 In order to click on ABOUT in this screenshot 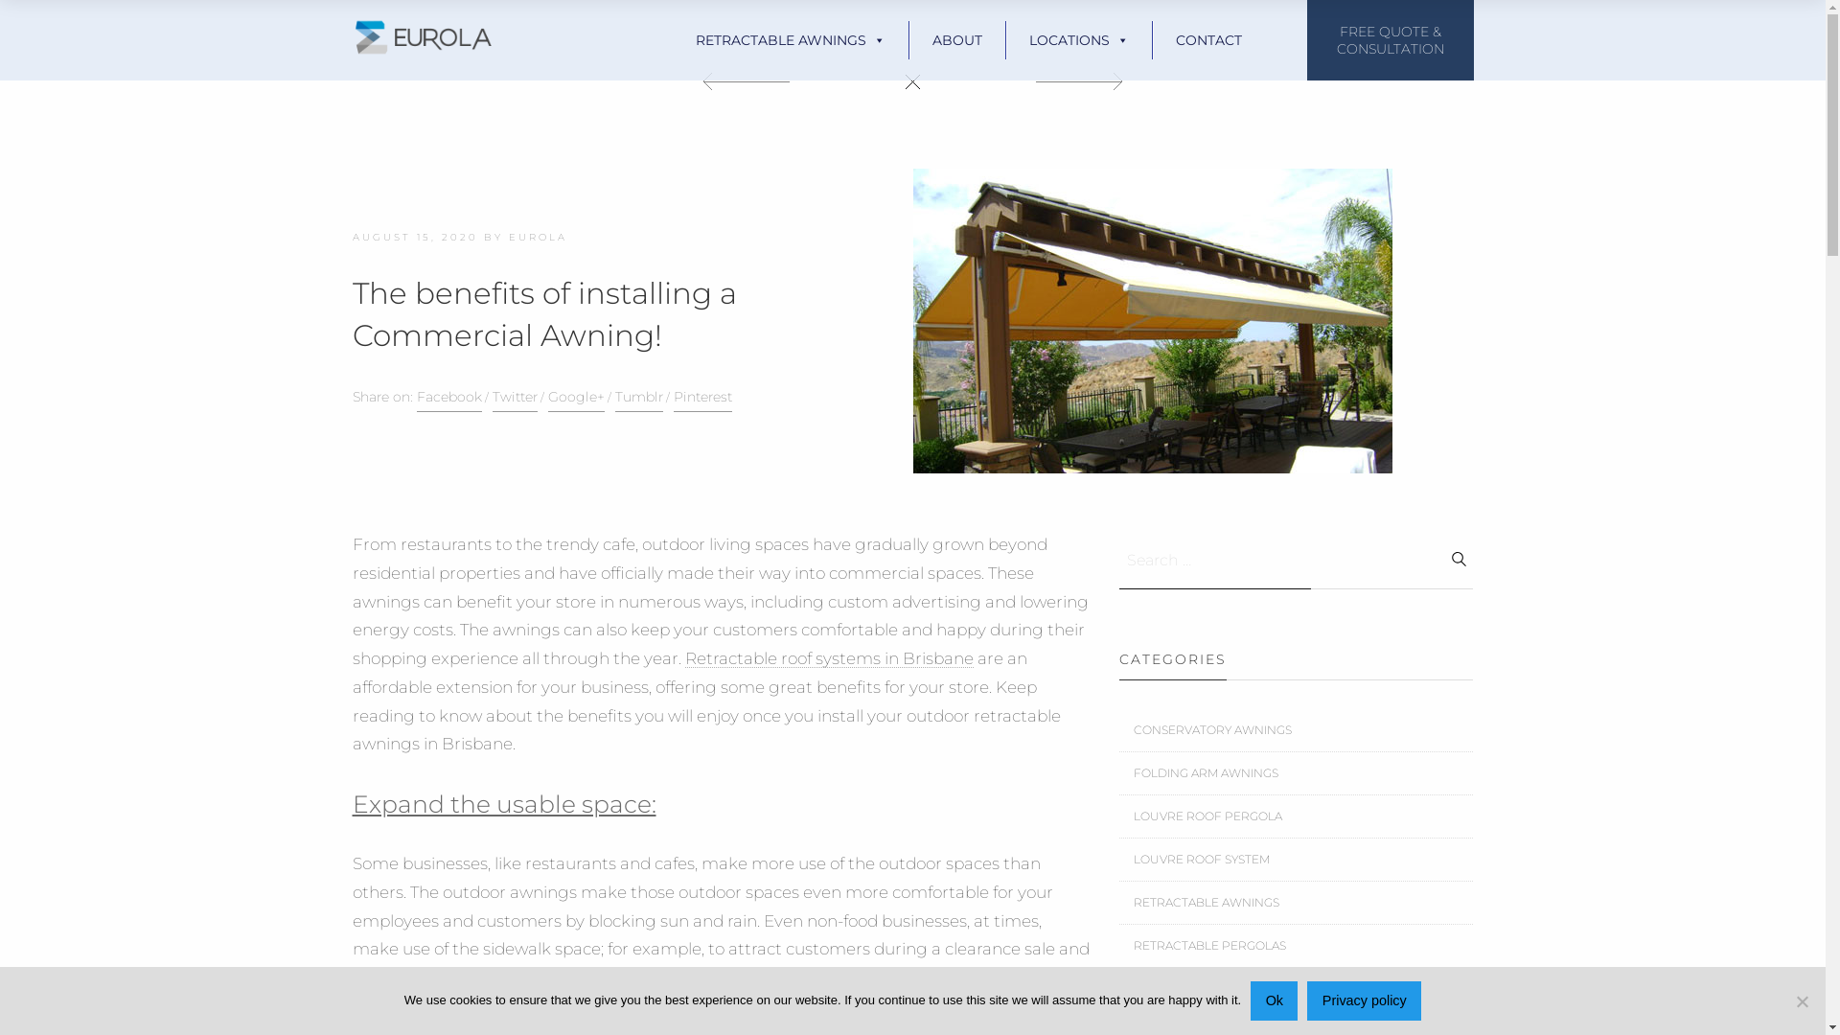, I will do `click(957, 40)`.